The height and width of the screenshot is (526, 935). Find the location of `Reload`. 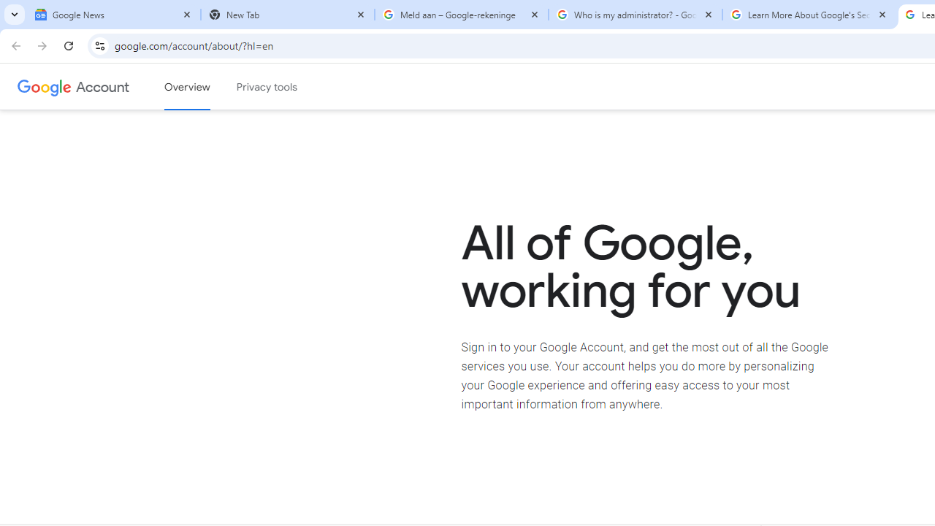

Reload is located at coordinates (69, 45).